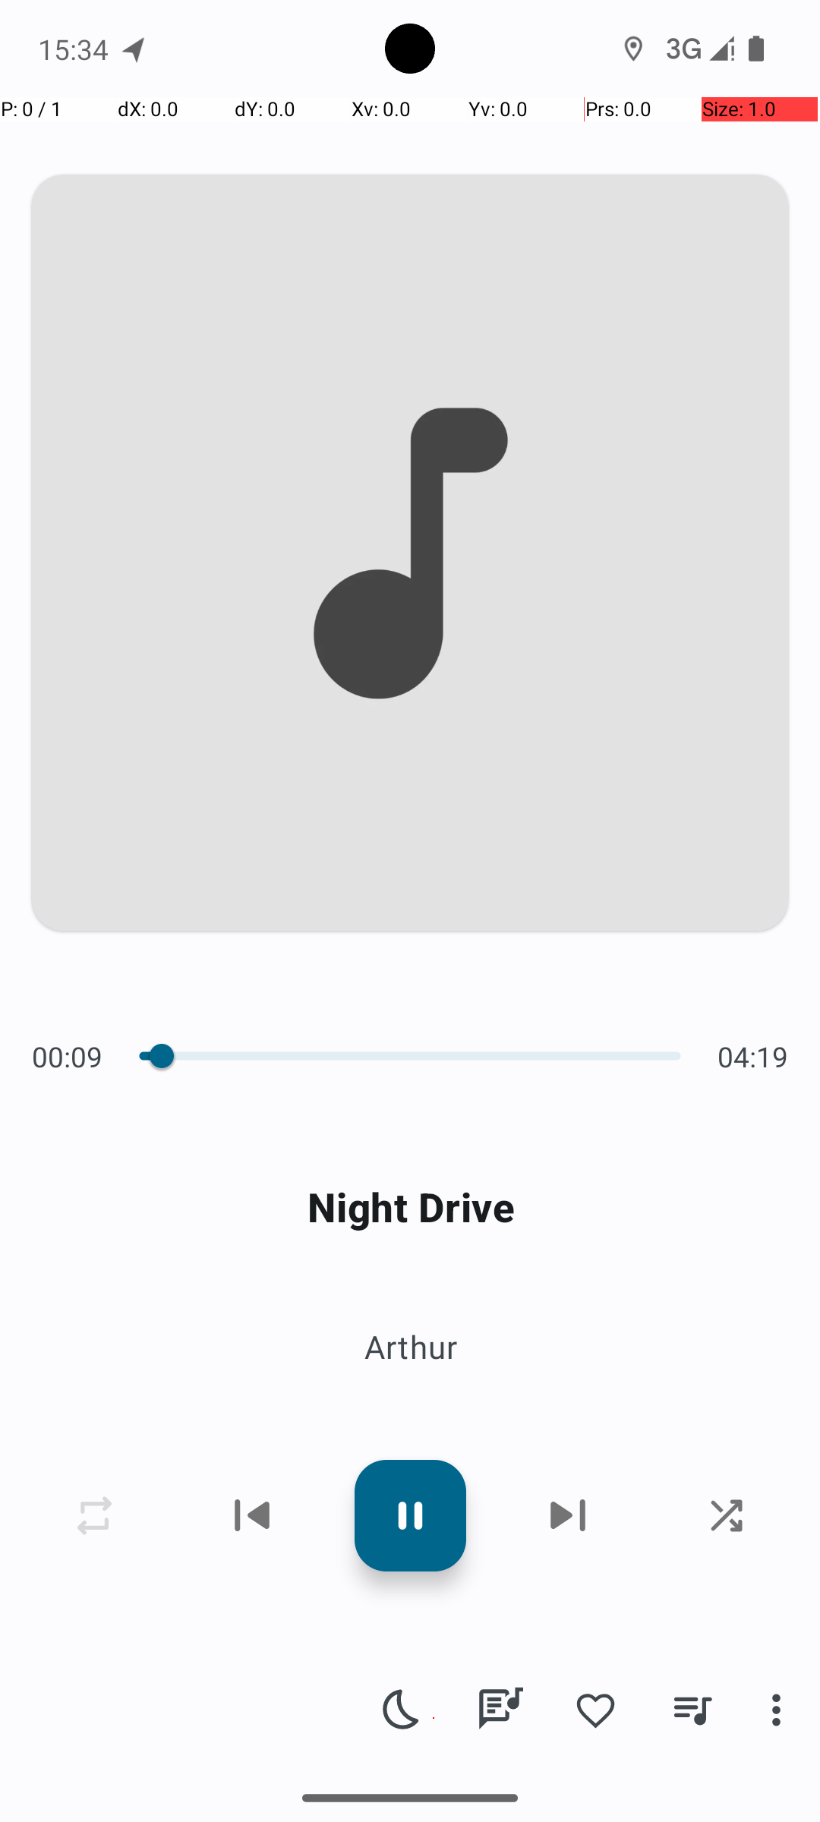 The image size is (820, 1822). What do you see at coordinates (410, 1347) in the screenshot?
I see `Arthur` at bounding box center [410, 1347].